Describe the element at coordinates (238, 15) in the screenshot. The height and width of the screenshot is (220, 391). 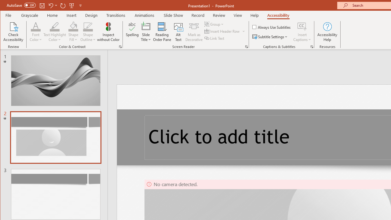
I see `View` at that location.